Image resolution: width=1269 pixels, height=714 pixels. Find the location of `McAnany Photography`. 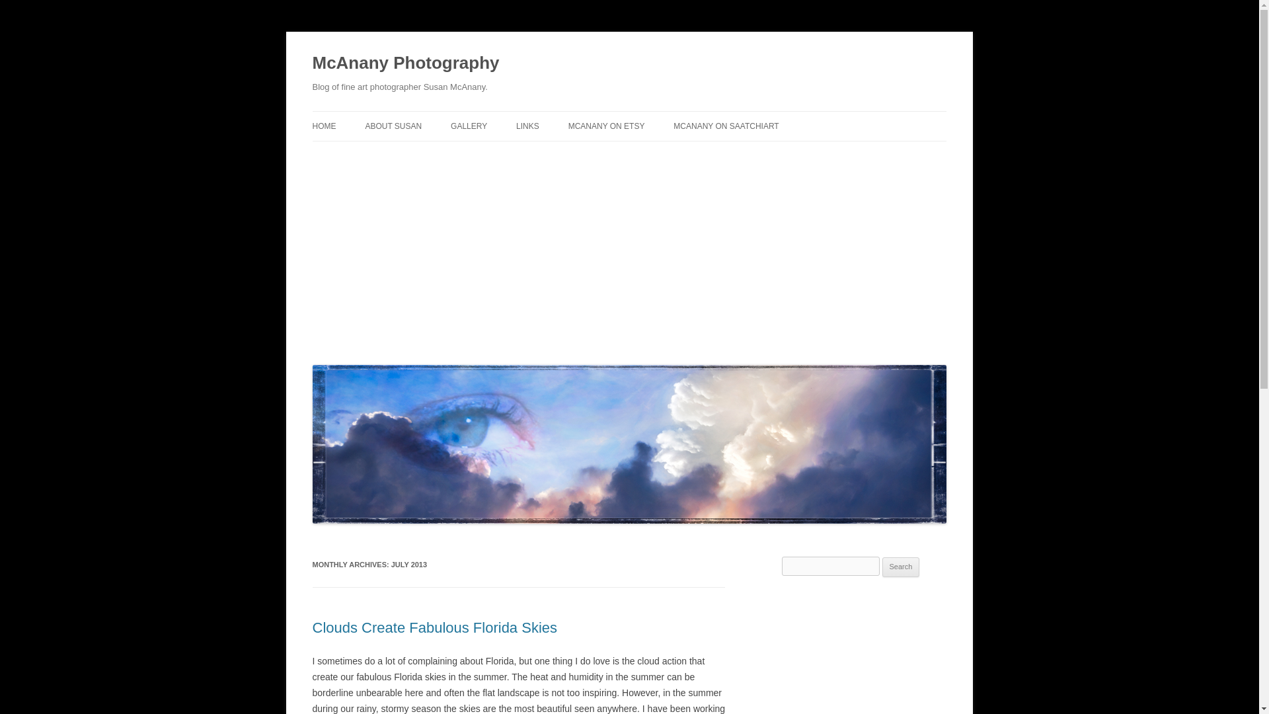

McAnany Photography is located at coordinates (405, 63).